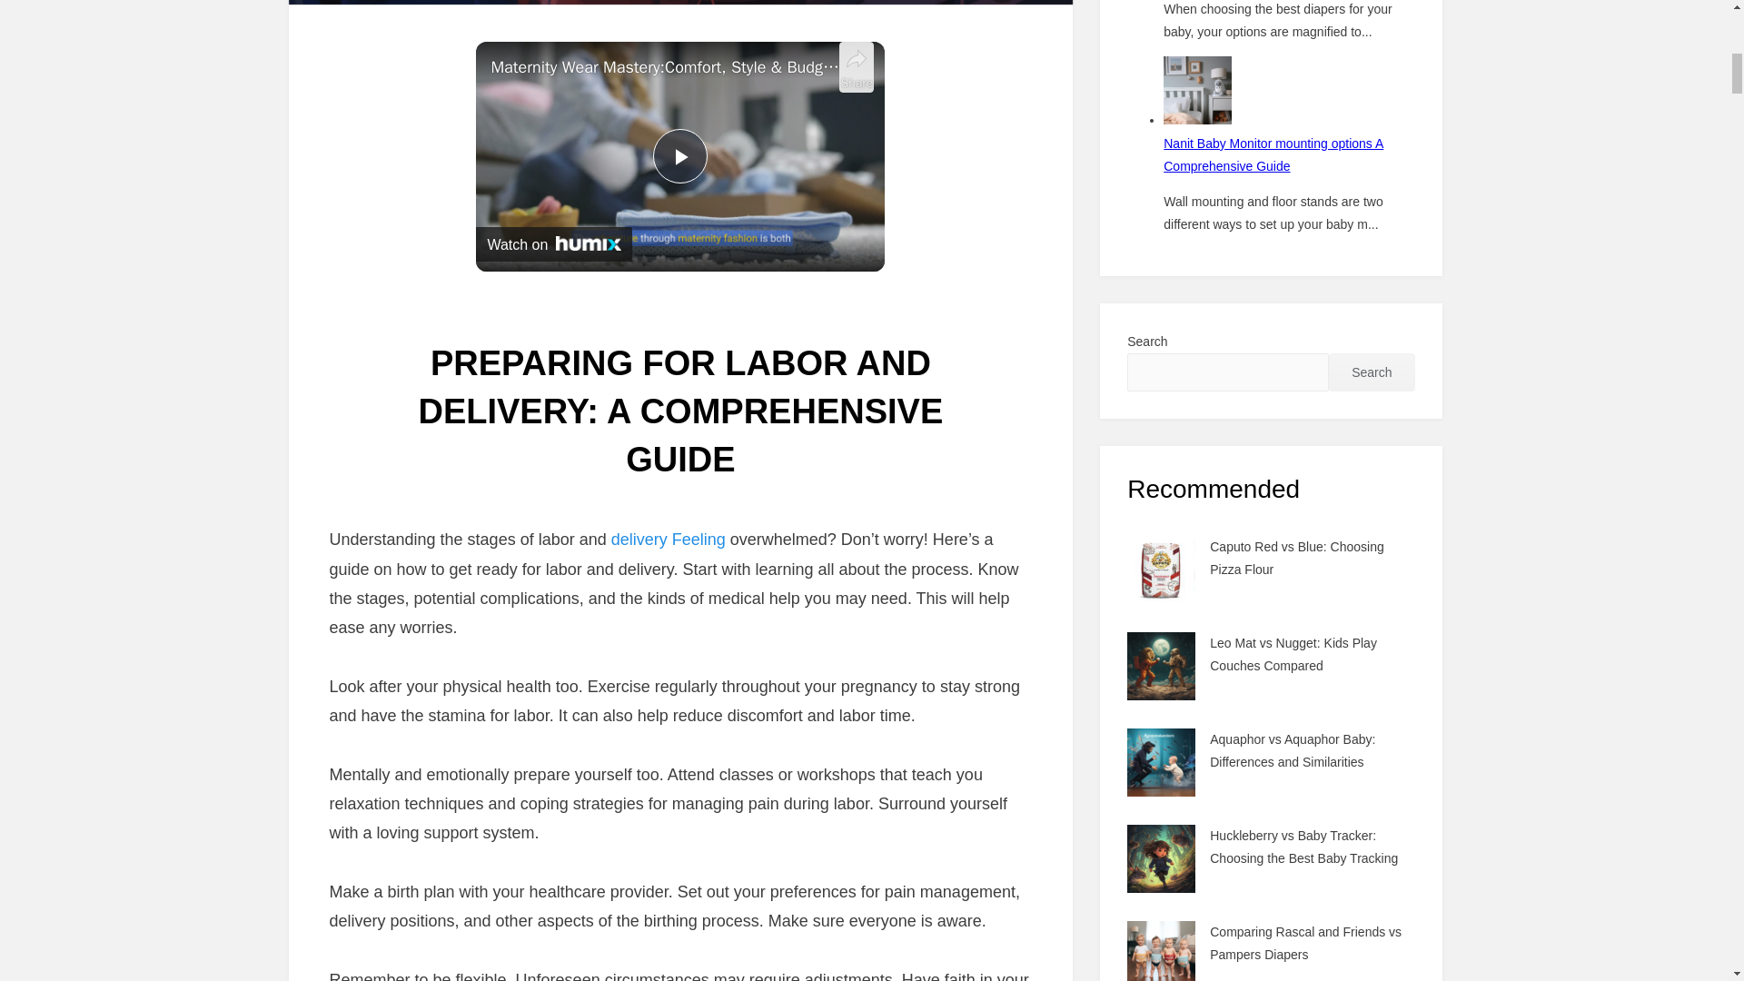  Describe the element at coordinates (856, 67) in the screenshot. I see `Share` at that location.